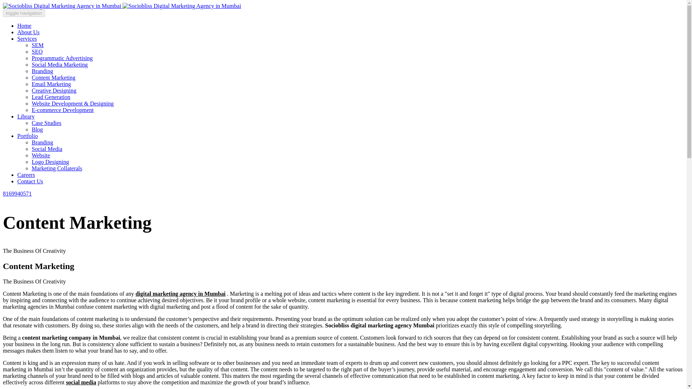 This screenshot has width=692, height=389. What do you see at coordinates (24, 13) in the screenshot?
I see `toggle navigation` at bounding box center [24, 13].